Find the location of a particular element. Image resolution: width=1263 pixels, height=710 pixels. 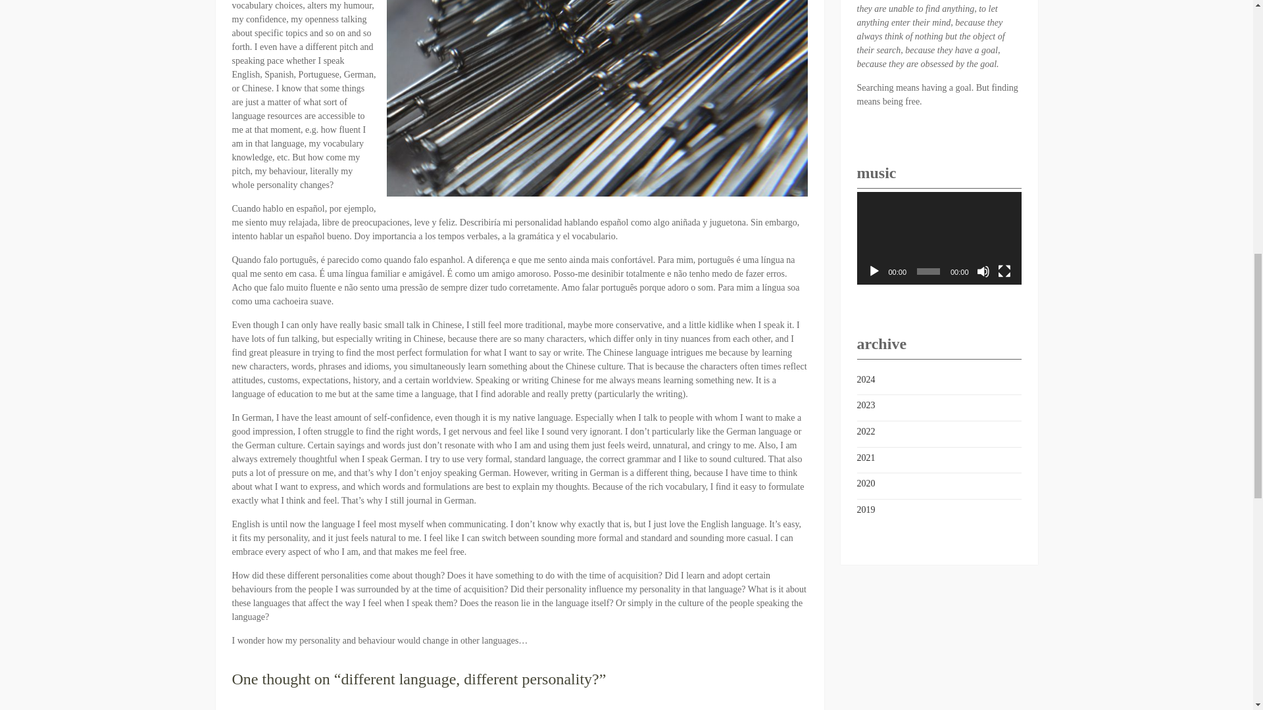

2023 is located at coordinates (866, 405).